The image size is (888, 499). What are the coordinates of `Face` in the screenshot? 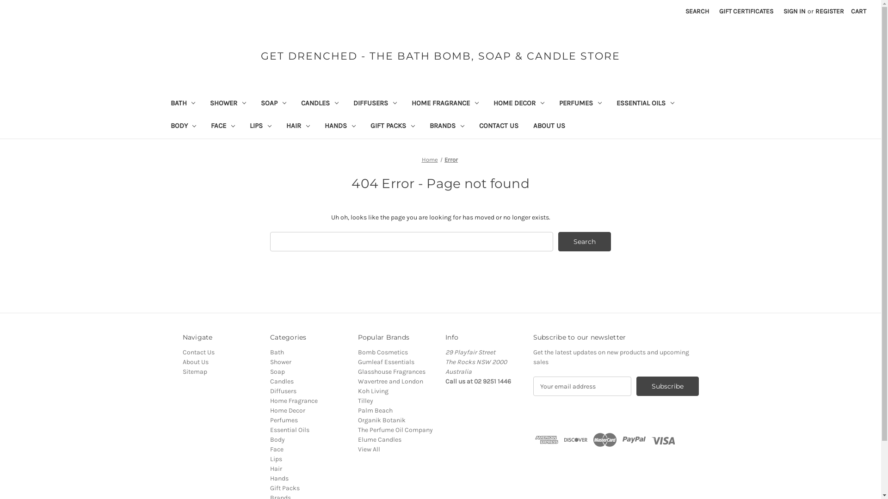 It's located at (277, 449).